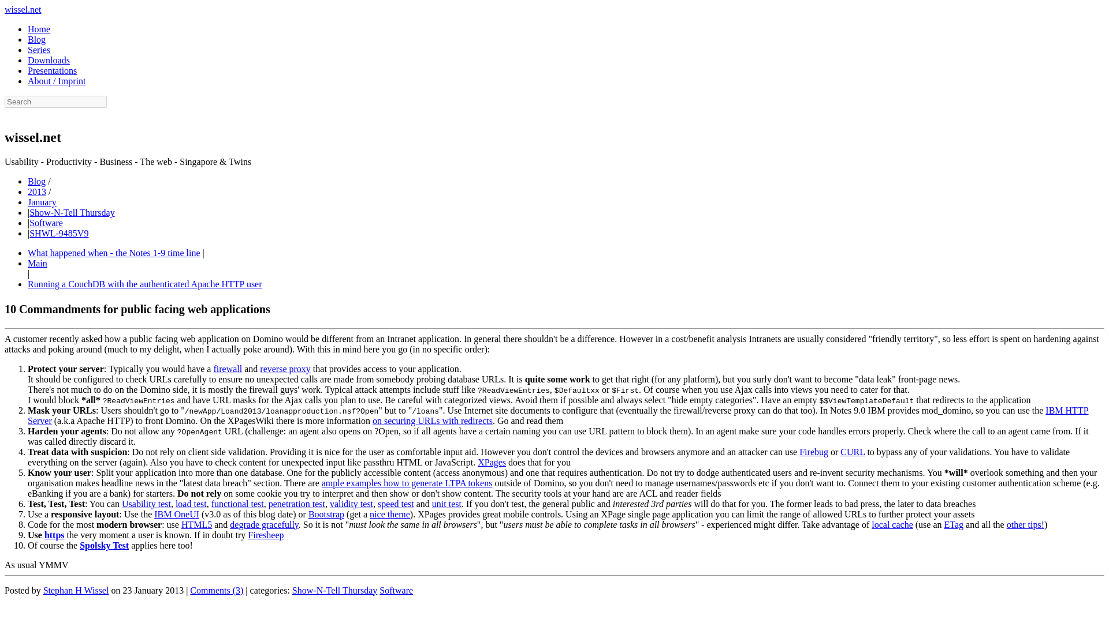  Describe the element at coordinates (39, 50) in the screenshot. I see `Series` at that location.